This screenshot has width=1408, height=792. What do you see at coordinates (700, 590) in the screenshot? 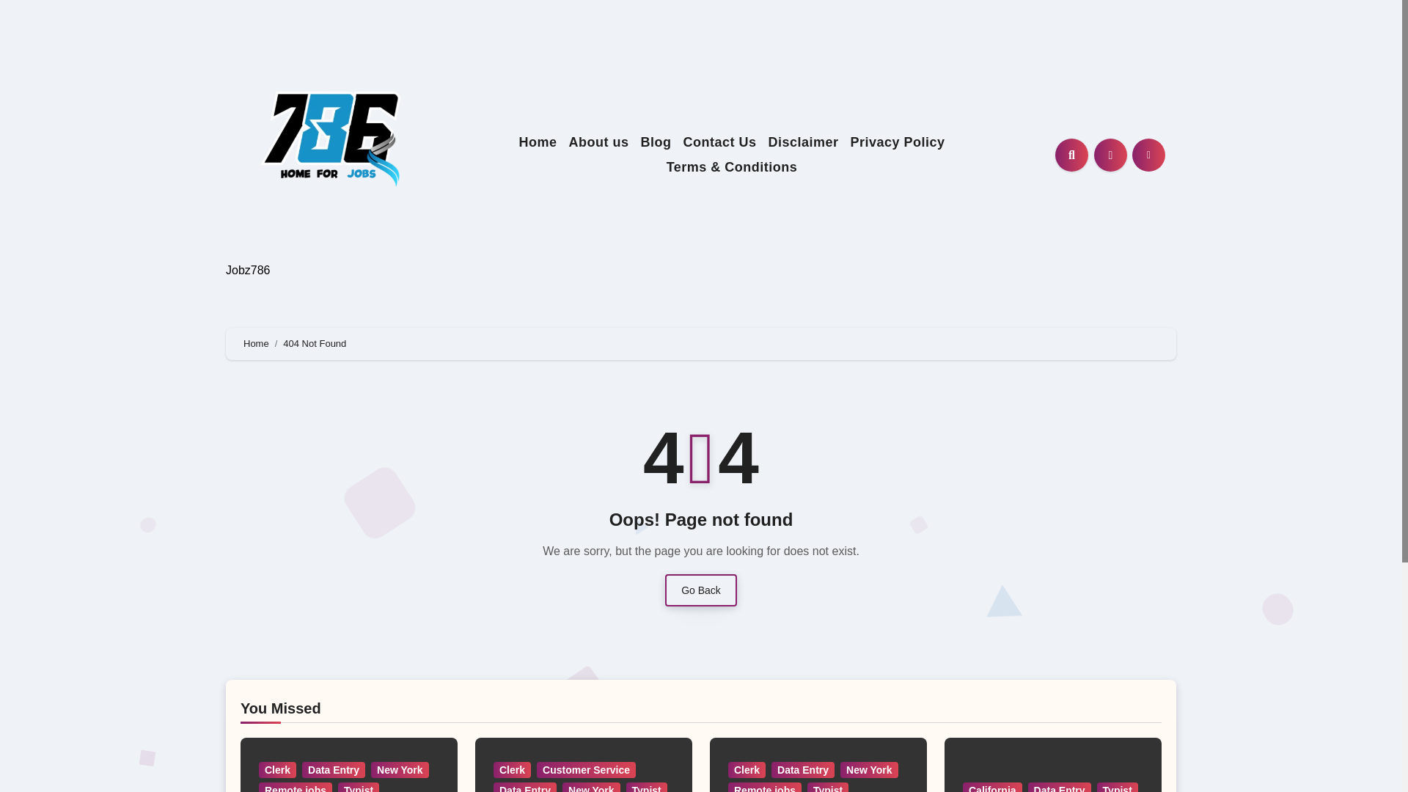
I see `Go Back` at bounding box center [700, 590].